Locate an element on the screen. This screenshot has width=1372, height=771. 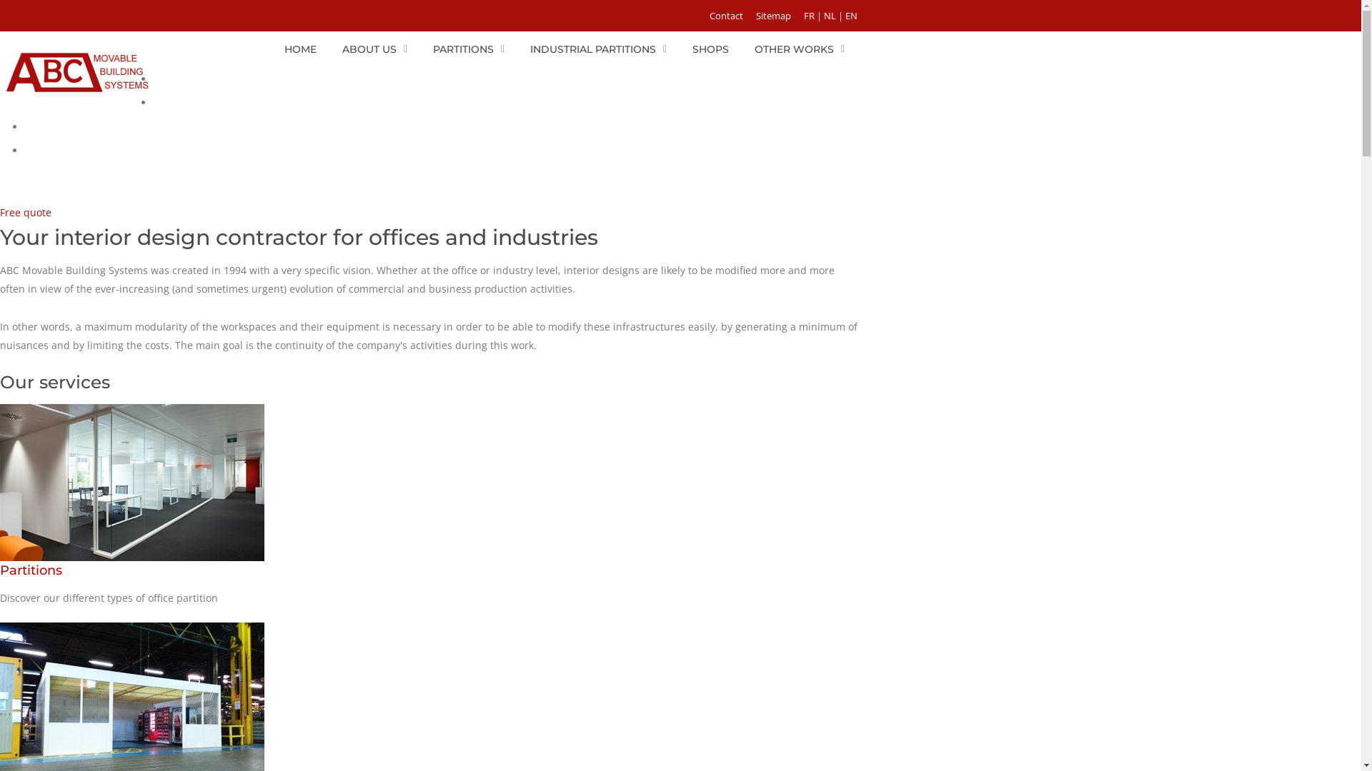
ABC MBS is located at coordinates (77, 73).